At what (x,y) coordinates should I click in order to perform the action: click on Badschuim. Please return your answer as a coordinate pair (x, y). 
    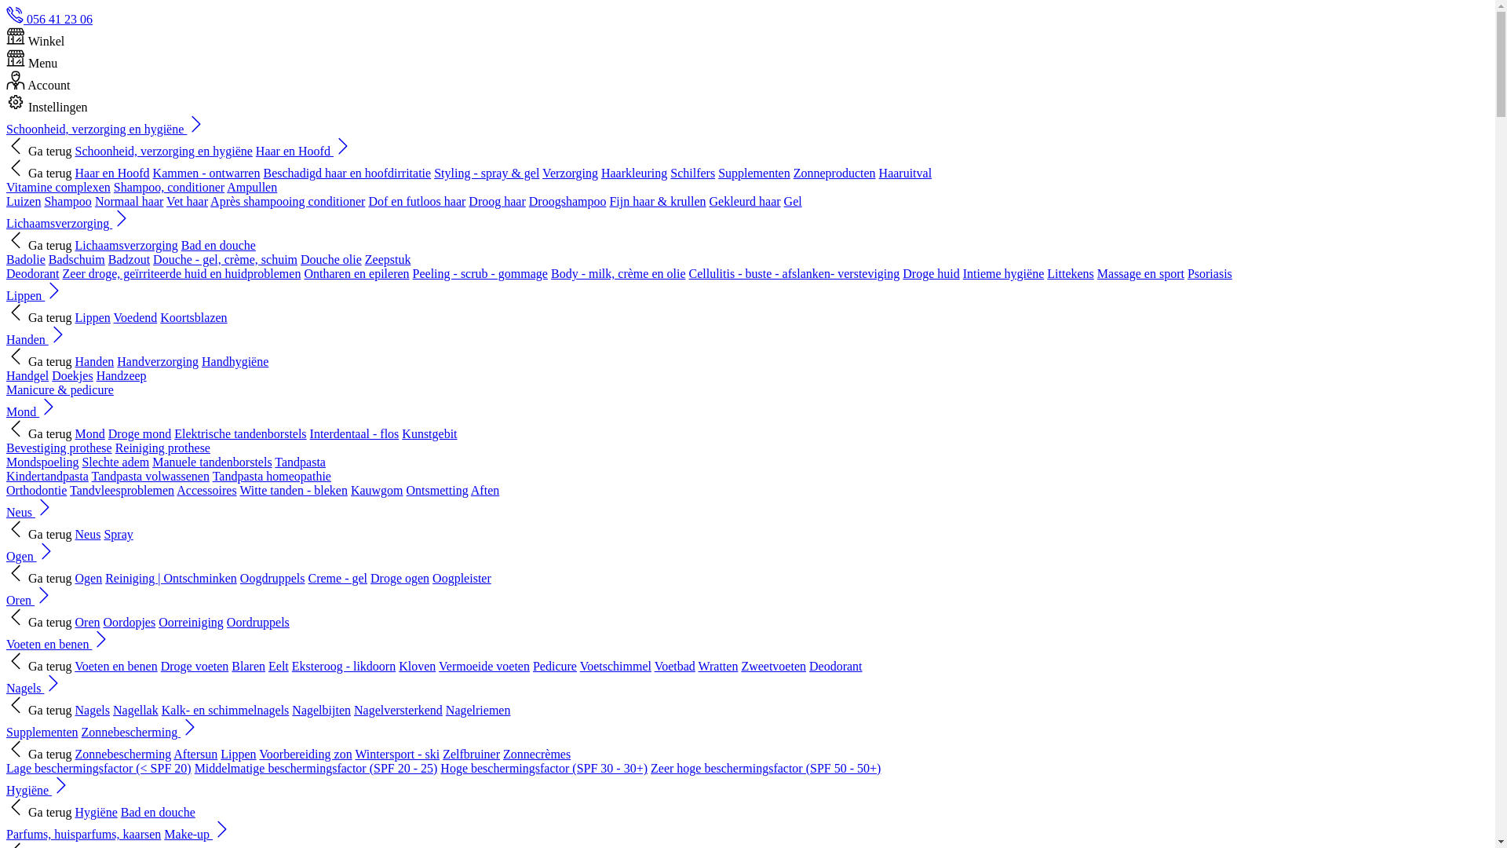
    Looking at the image, I should click on (77, 259).